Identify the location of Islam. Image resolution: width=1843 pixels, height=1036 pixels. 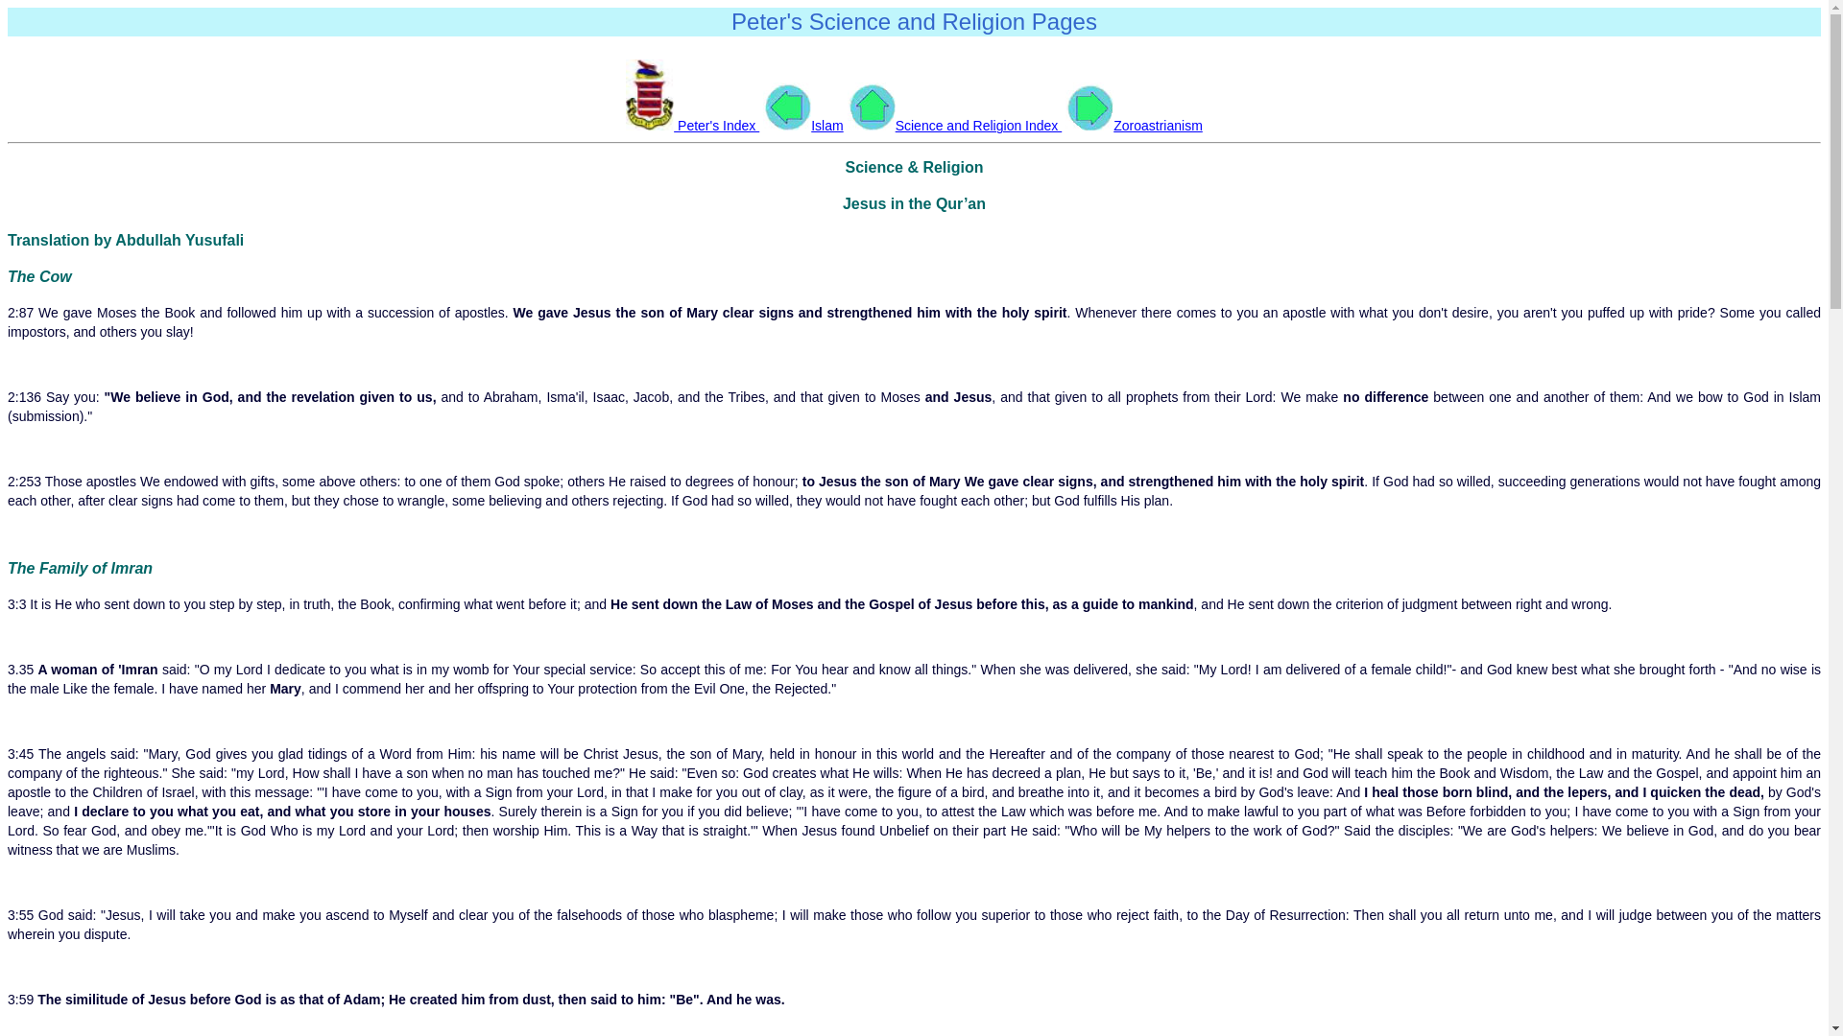
(802, 126).